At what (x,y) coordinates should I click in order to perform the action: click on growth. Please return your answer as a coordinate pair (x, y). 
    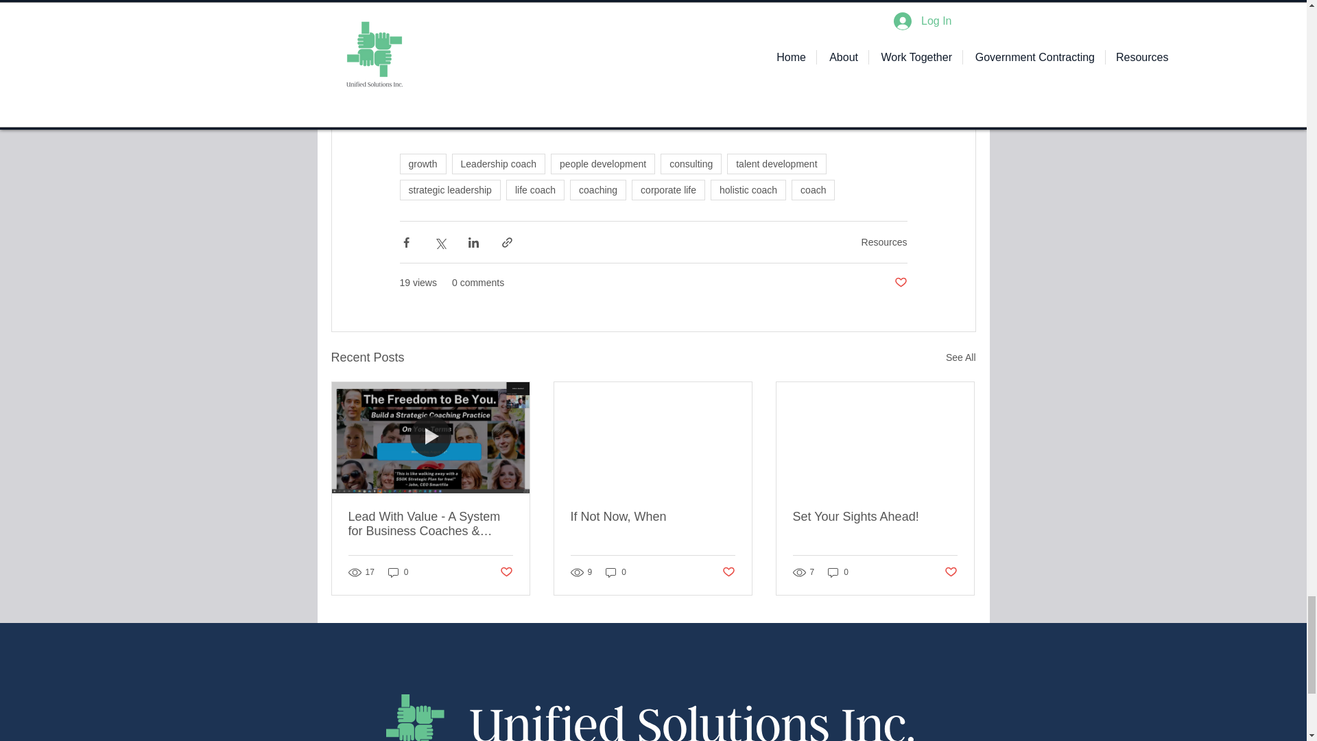
    Looking at the image, I should click on (423, 163).